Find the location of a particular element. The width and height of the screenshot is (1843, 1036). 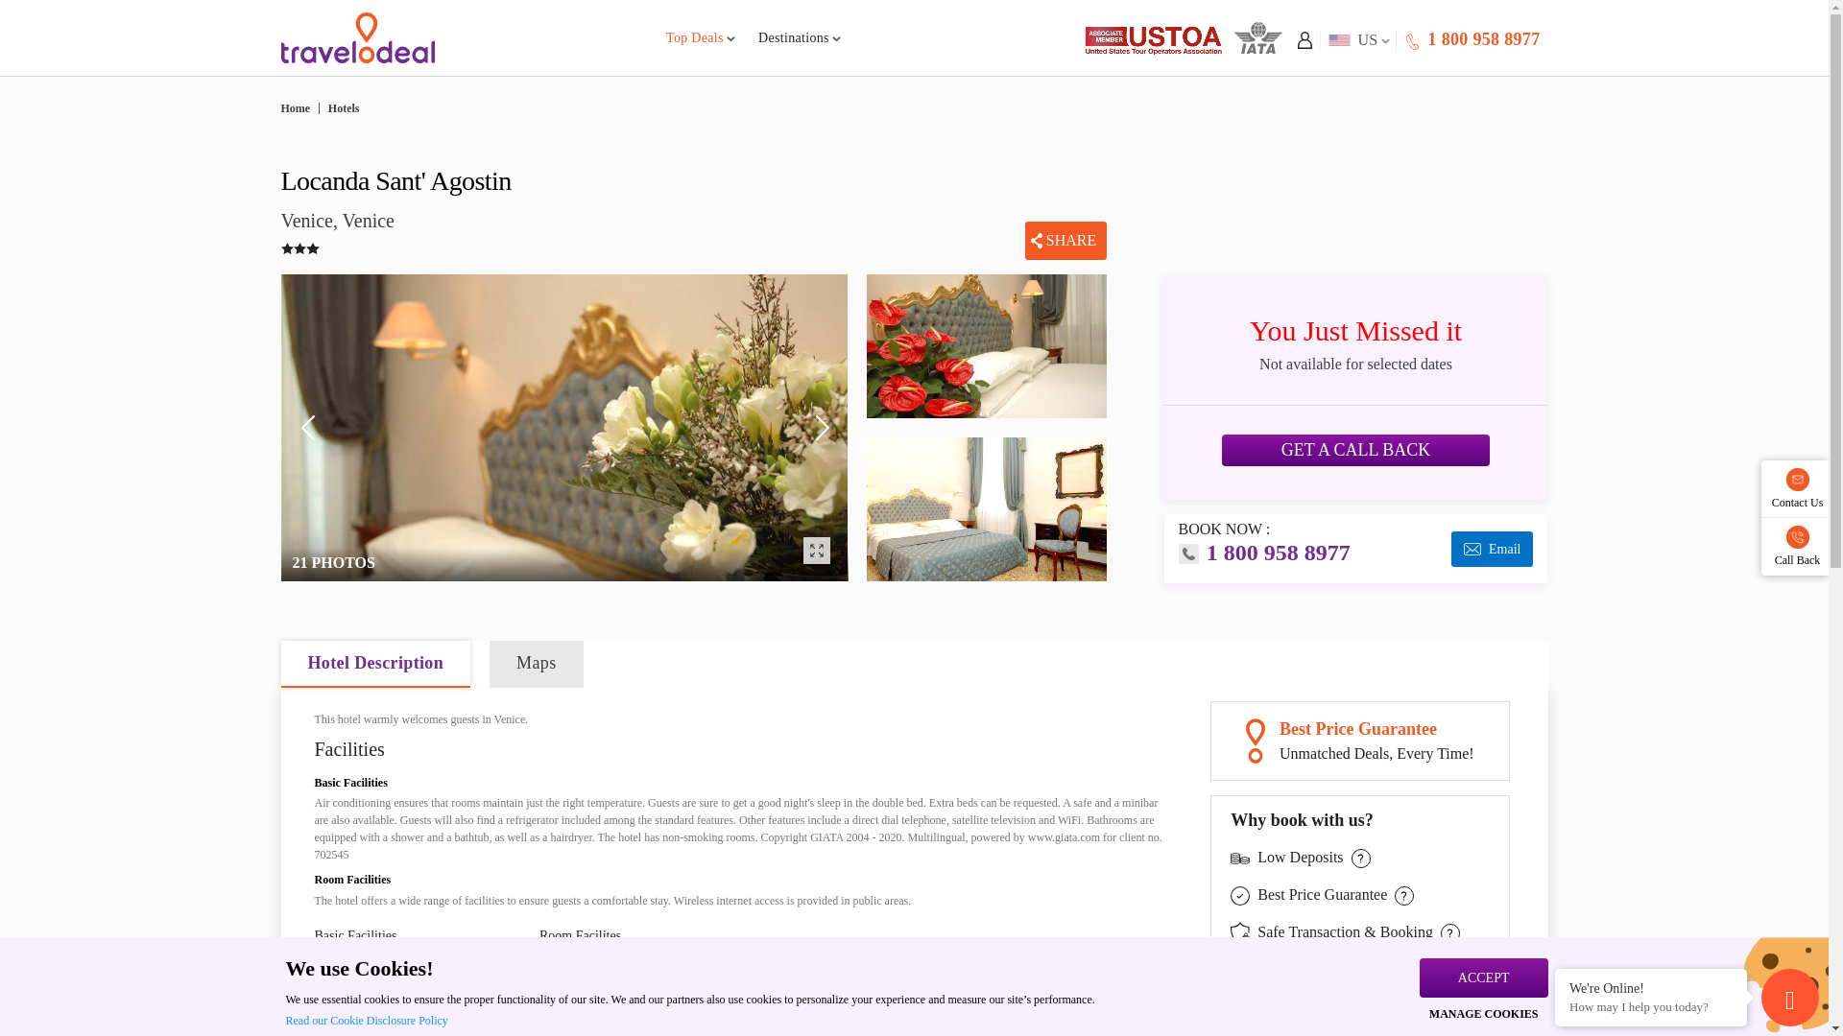

Destinations is located at coordinates (799, 37).